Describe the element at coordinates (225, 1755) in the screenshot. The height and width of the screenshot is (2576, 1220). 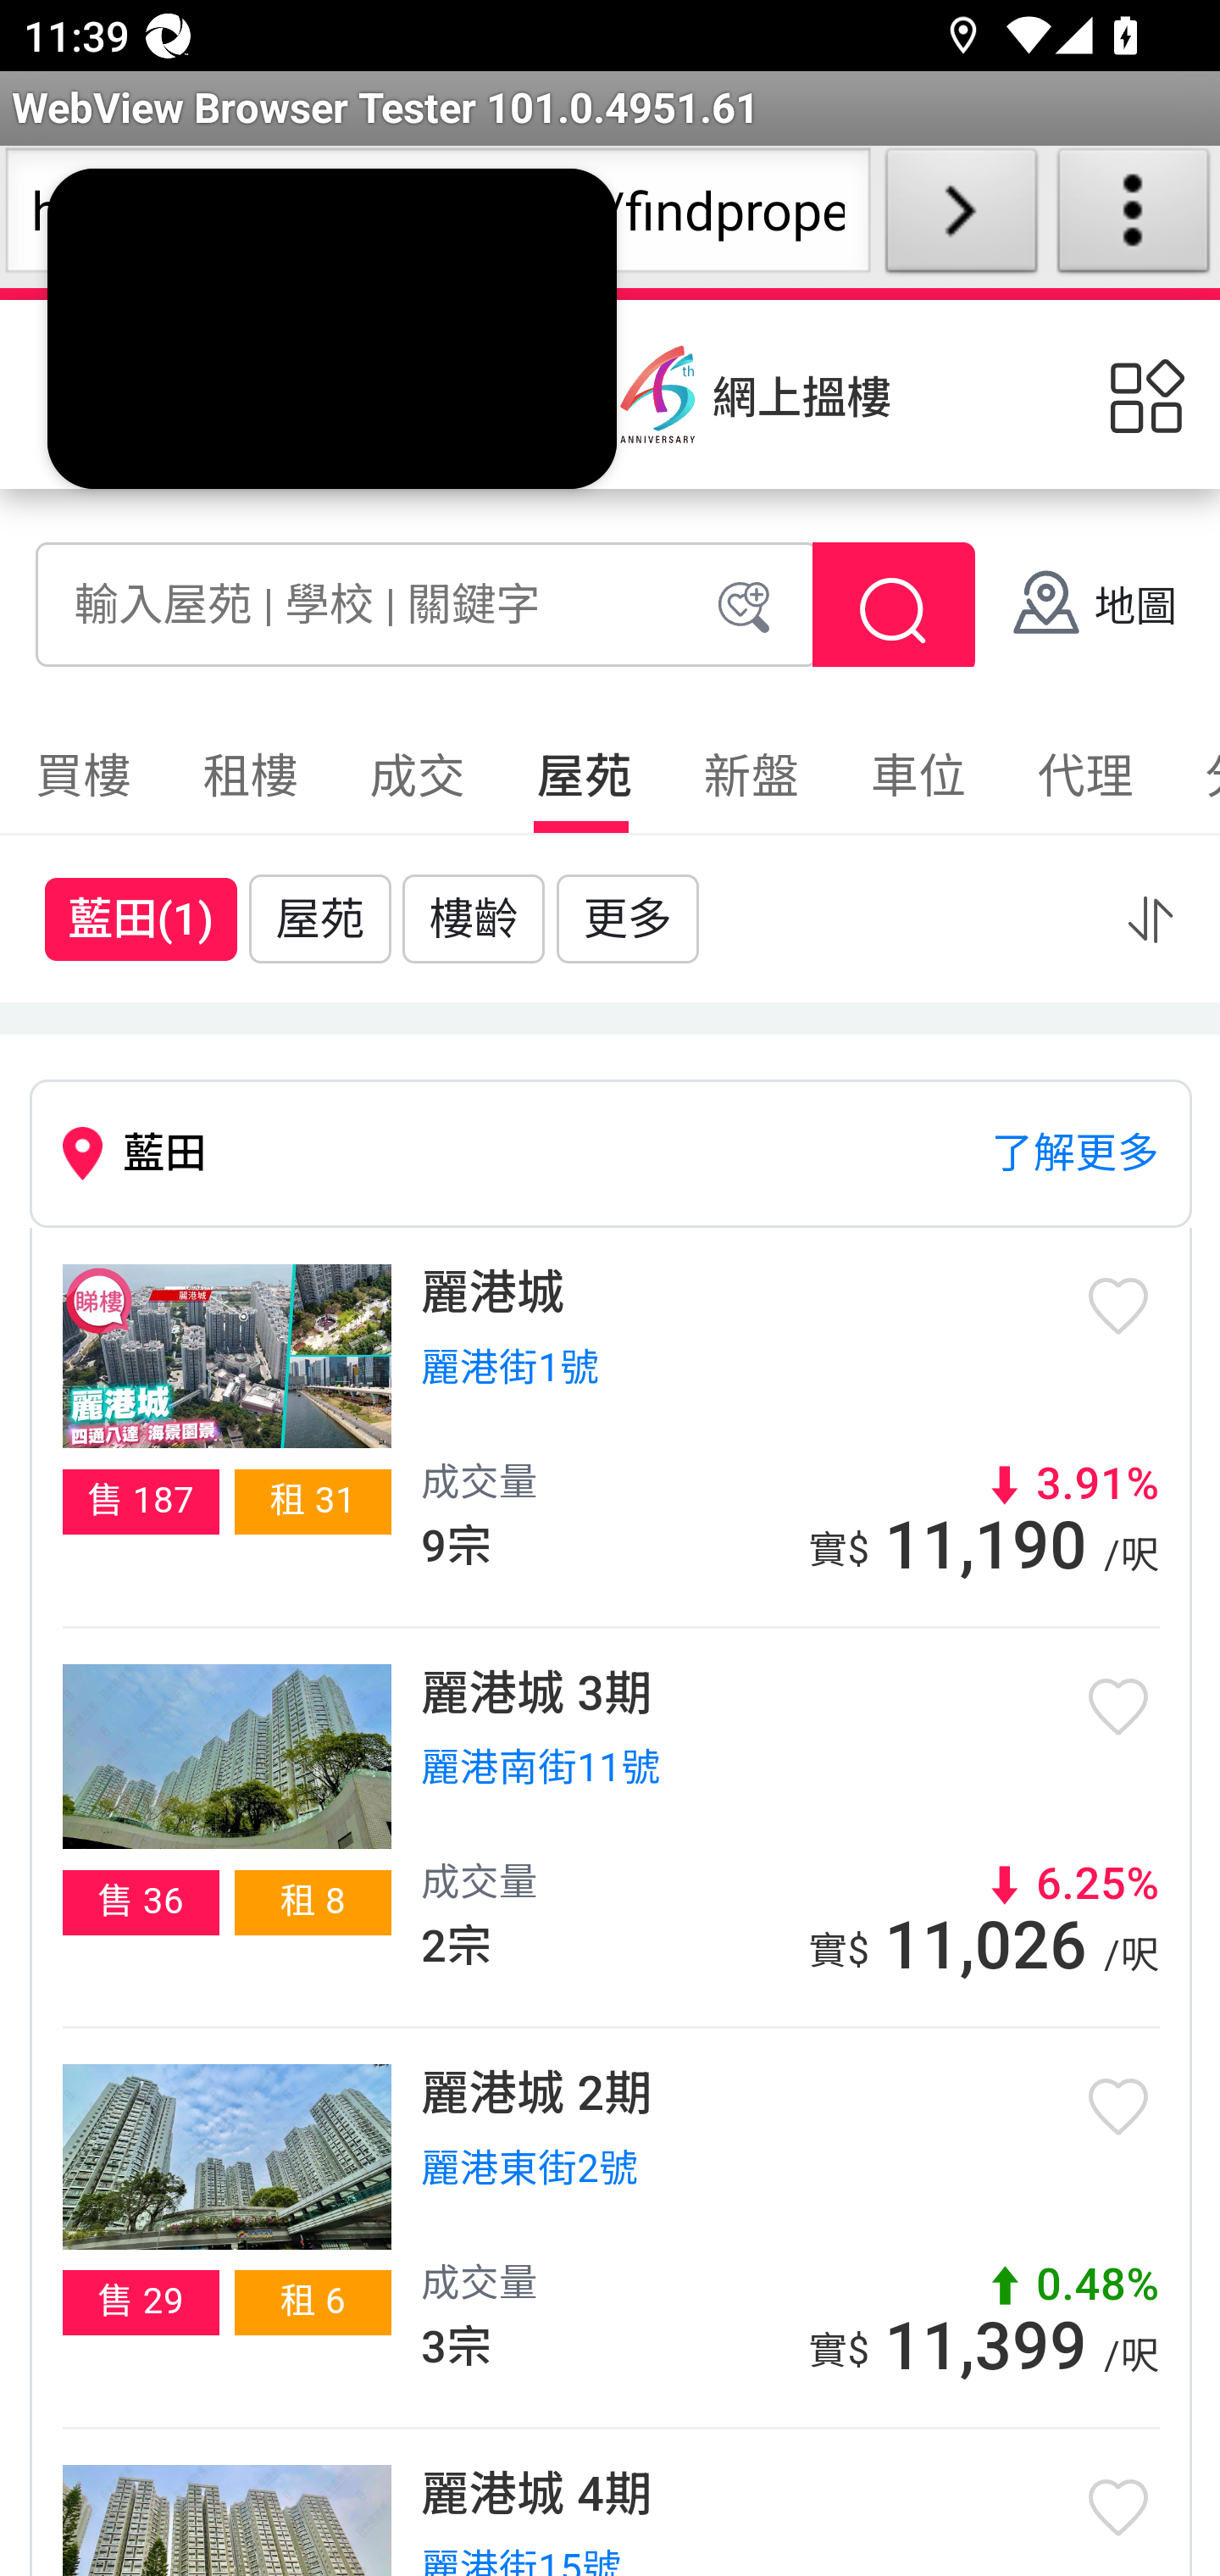
I see `麗港城的屋苑詳情` at that location.